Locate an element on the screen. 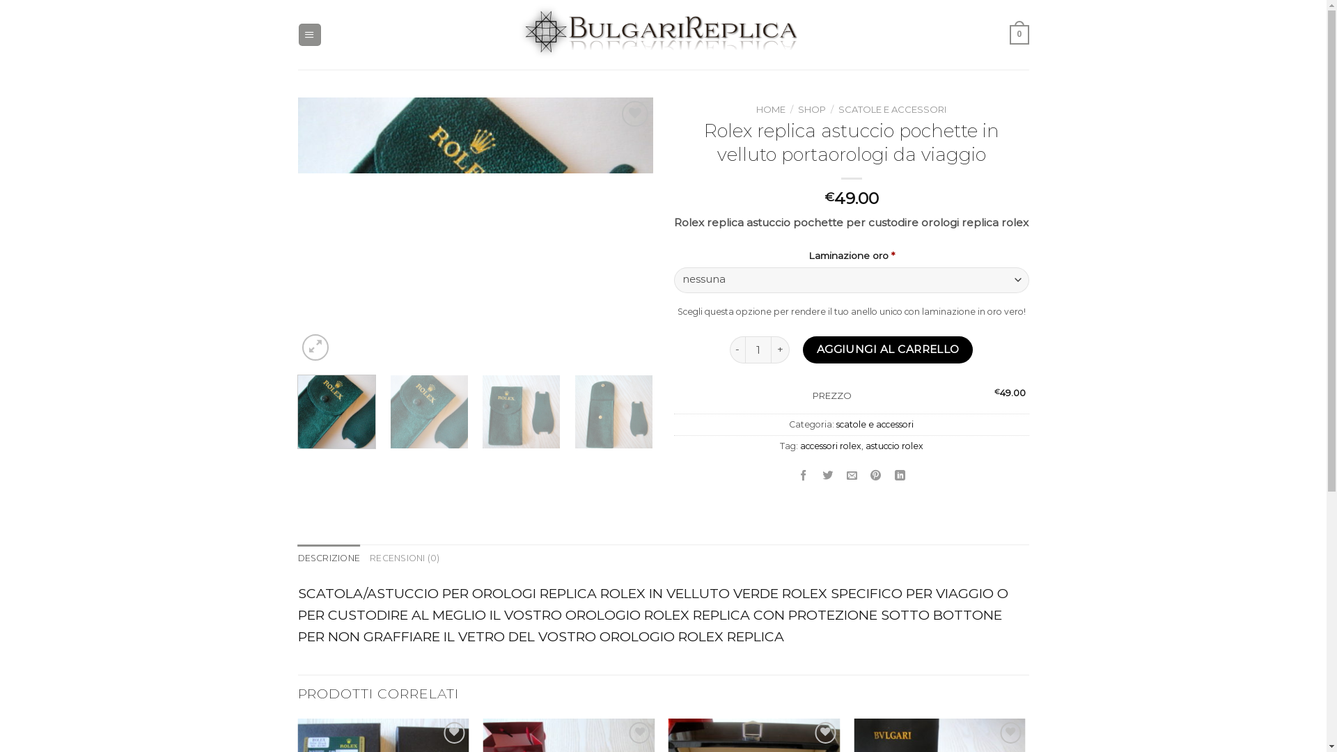  scatole e accessori is located at coordinates (875, 400).